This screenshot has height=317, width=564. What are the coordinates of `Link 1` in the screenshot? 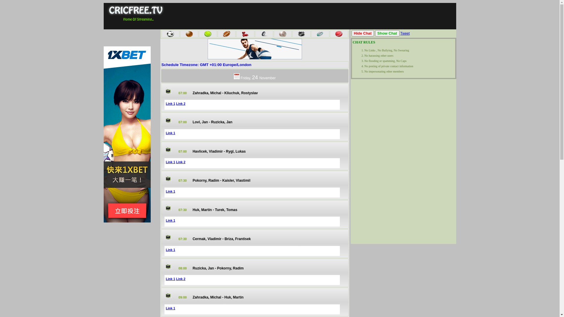 It's located at (170, 191).